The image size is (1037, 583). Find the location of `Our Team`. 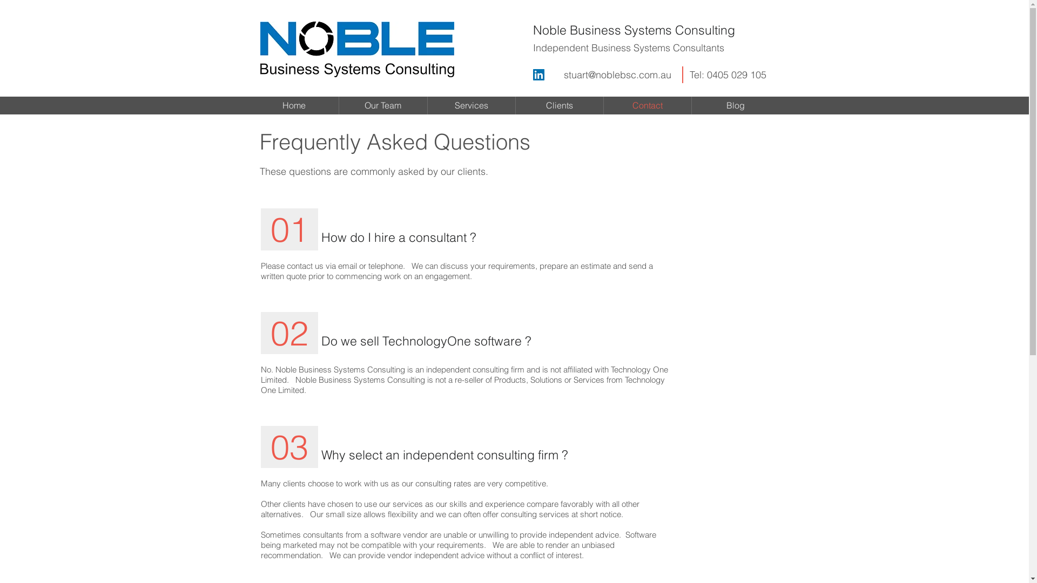

Our Team is located at coordinates (383, 106).